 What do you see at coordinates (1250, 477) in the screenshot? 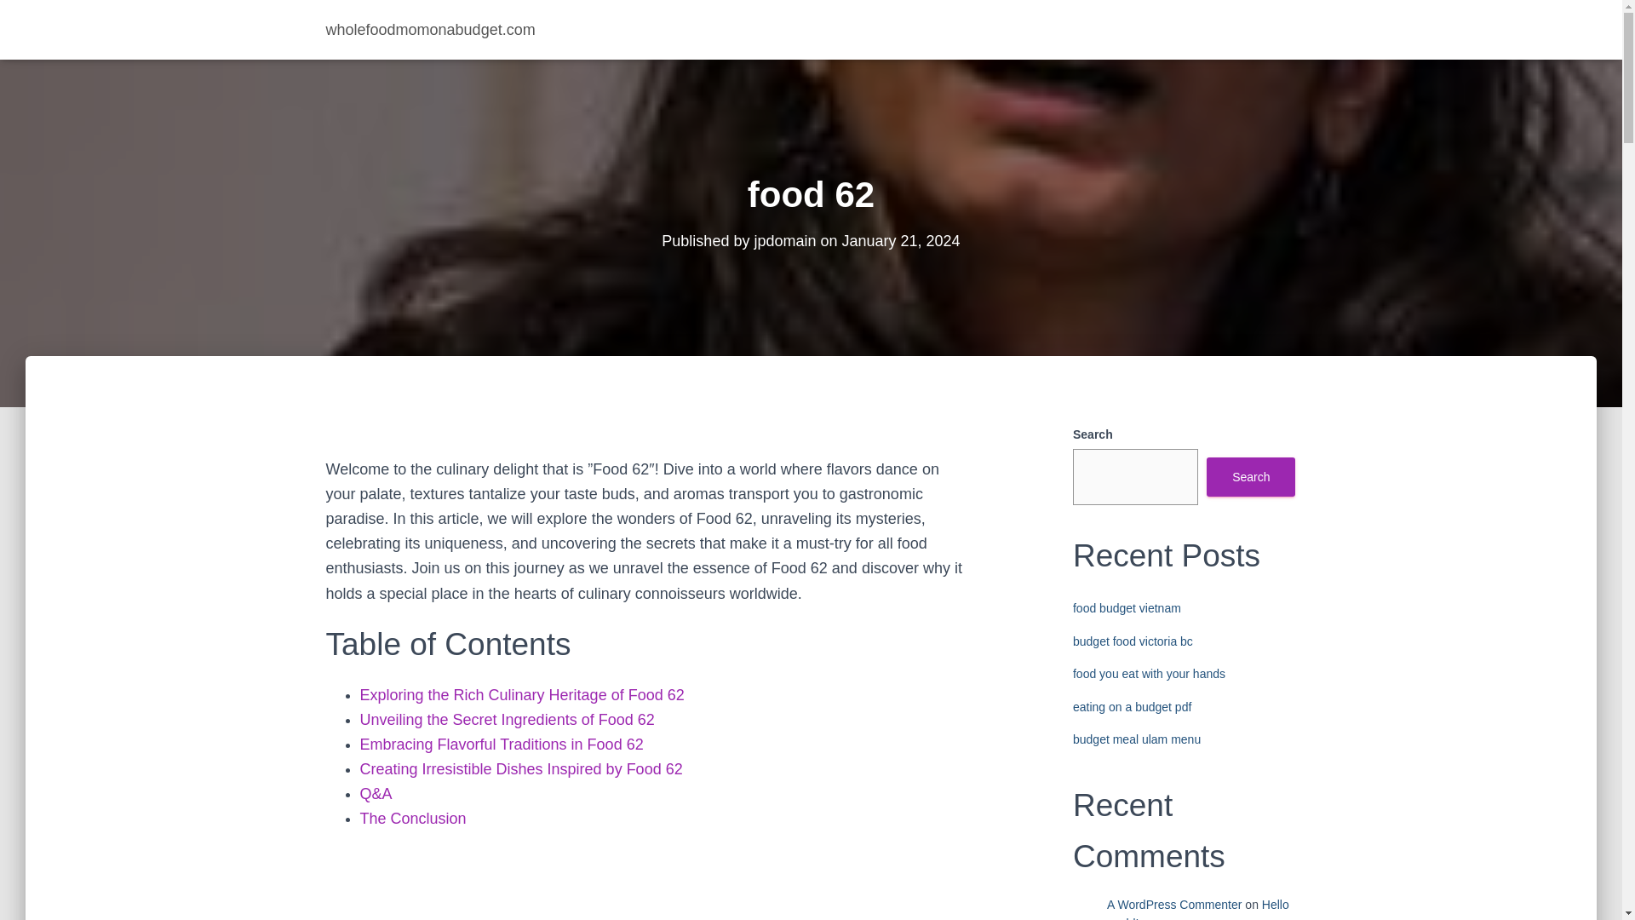
I see `Search` at bounding box center [1250, 477].